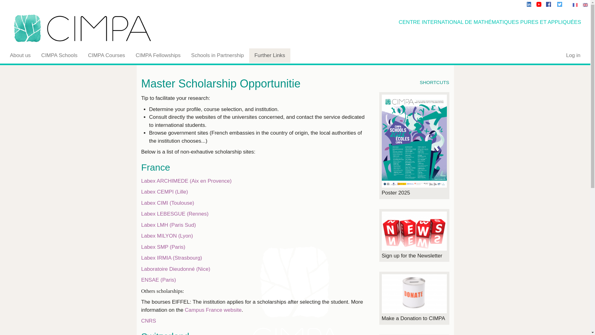  I want to click on French, so click(575, 5).